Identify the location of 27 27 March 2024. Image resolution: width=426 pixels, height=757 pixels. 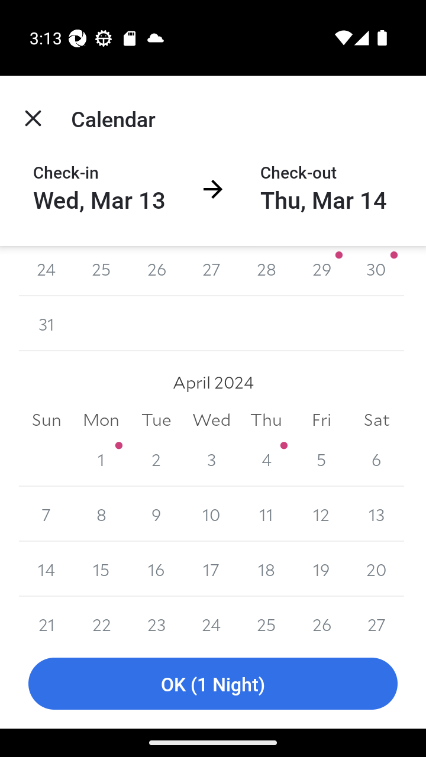
(211, 271).